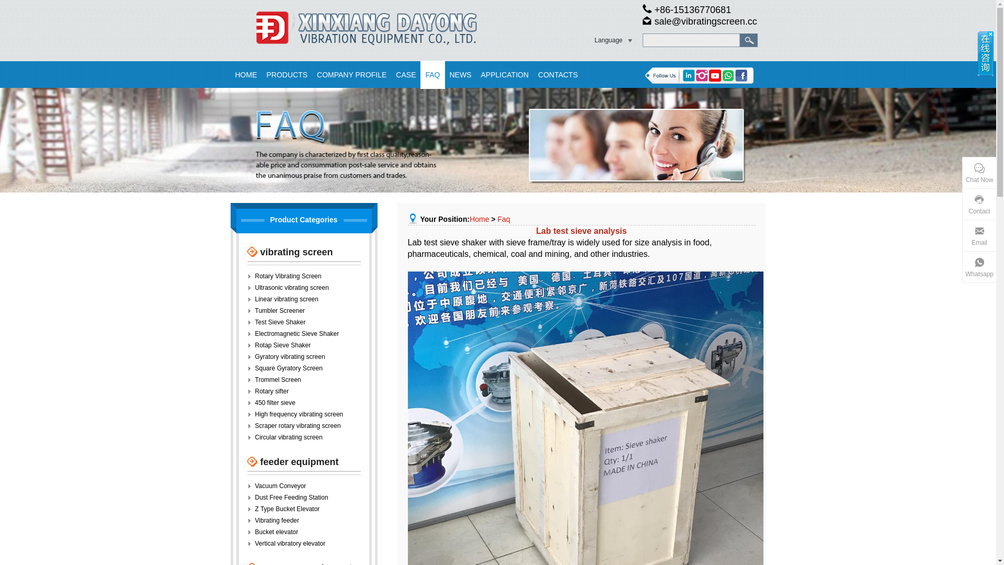  What do you see at coordinates (287, 299) in the screenshot?
I see `Linear vibrating screen` at bounding box center [287, 299].